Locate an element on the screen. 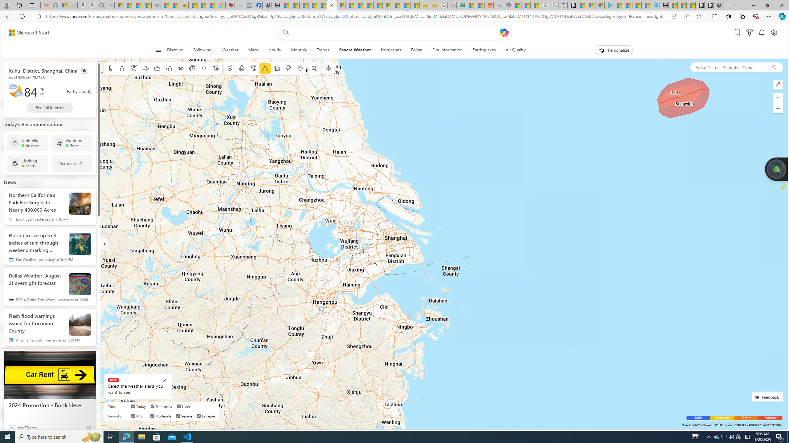 Image resolution: width=789 pixels, height=443 pixels. E-tree is located at coordinates (328, 68).